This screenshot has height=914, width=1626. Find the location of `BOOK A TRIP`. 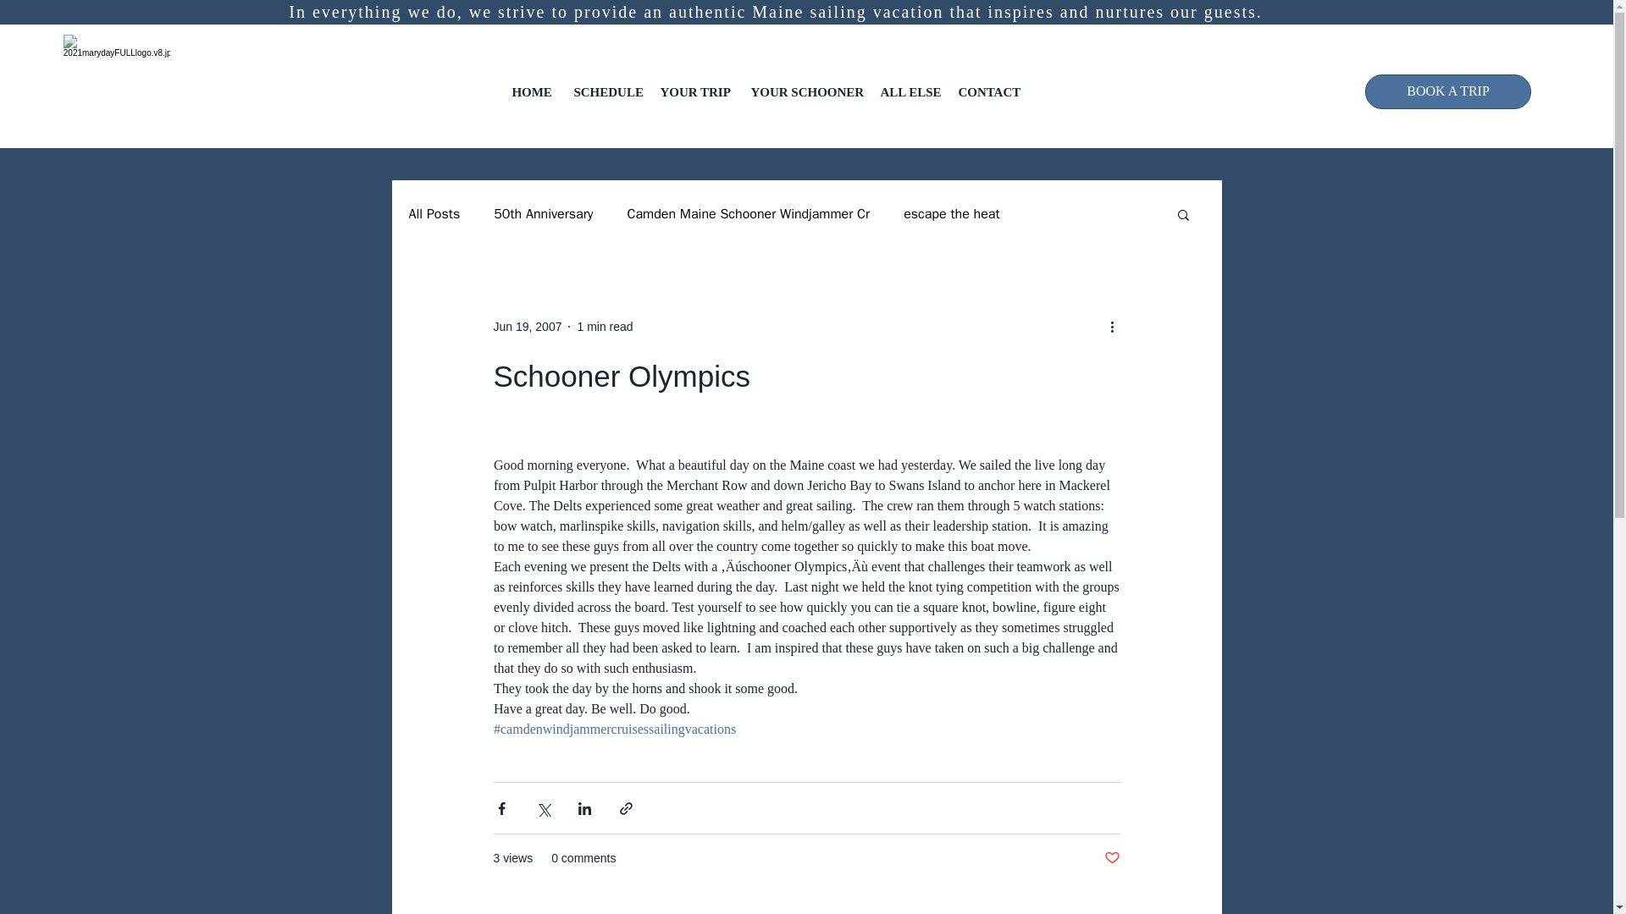

BOOK A TRIP is located at coordinates (1448, 91).